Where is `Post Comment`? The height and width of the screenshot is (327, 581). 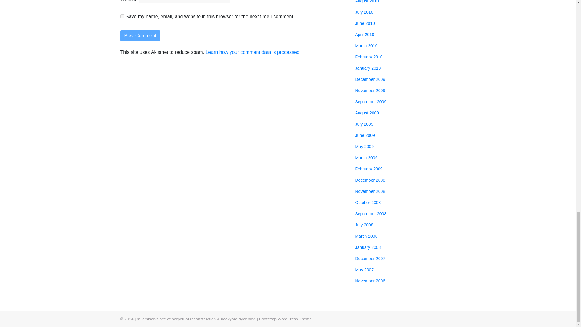
Post Comment is located at coordinates (140, 36).